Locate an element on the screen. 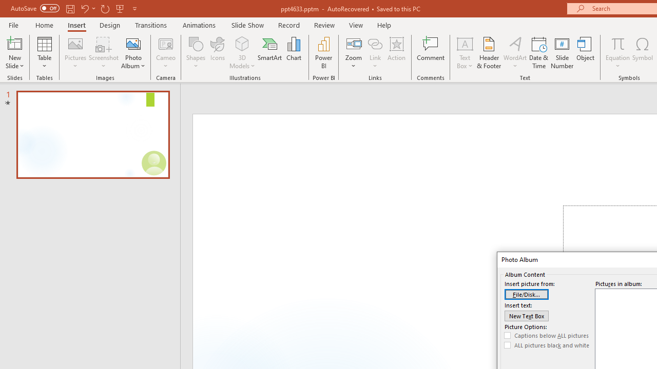 The width and height of the screenshot is (657, 369). Captions below ALL pictures is located at coordinates (547, 336).